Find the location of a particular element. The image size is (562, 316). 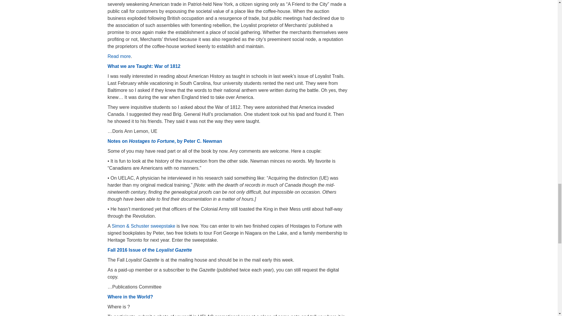

Notes on Hostages to Fortune, by Peter C. Newman is located at coordinates (165, 141).